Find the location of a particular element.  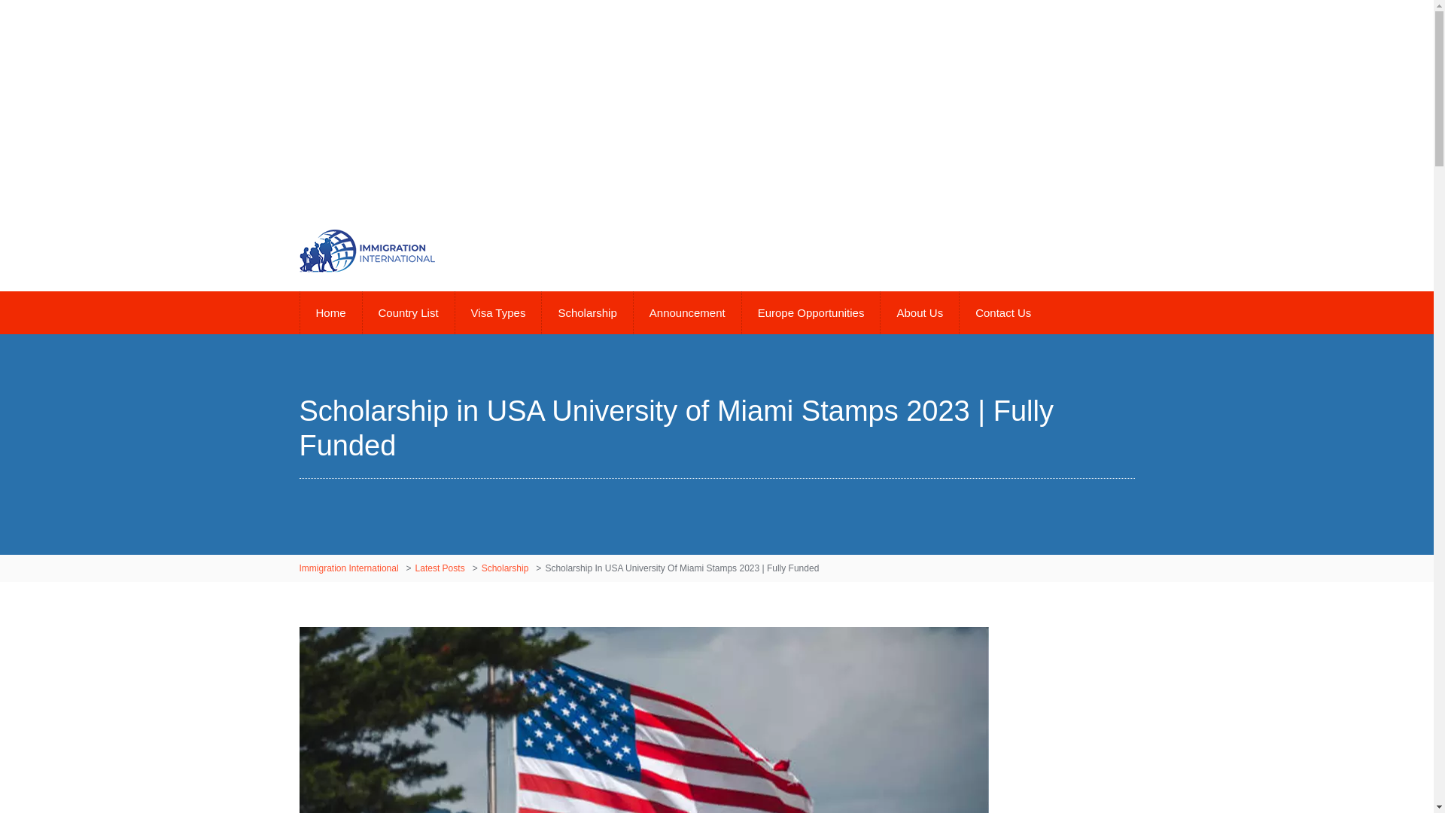

Latest Posts is located at coordinates (442, 568).